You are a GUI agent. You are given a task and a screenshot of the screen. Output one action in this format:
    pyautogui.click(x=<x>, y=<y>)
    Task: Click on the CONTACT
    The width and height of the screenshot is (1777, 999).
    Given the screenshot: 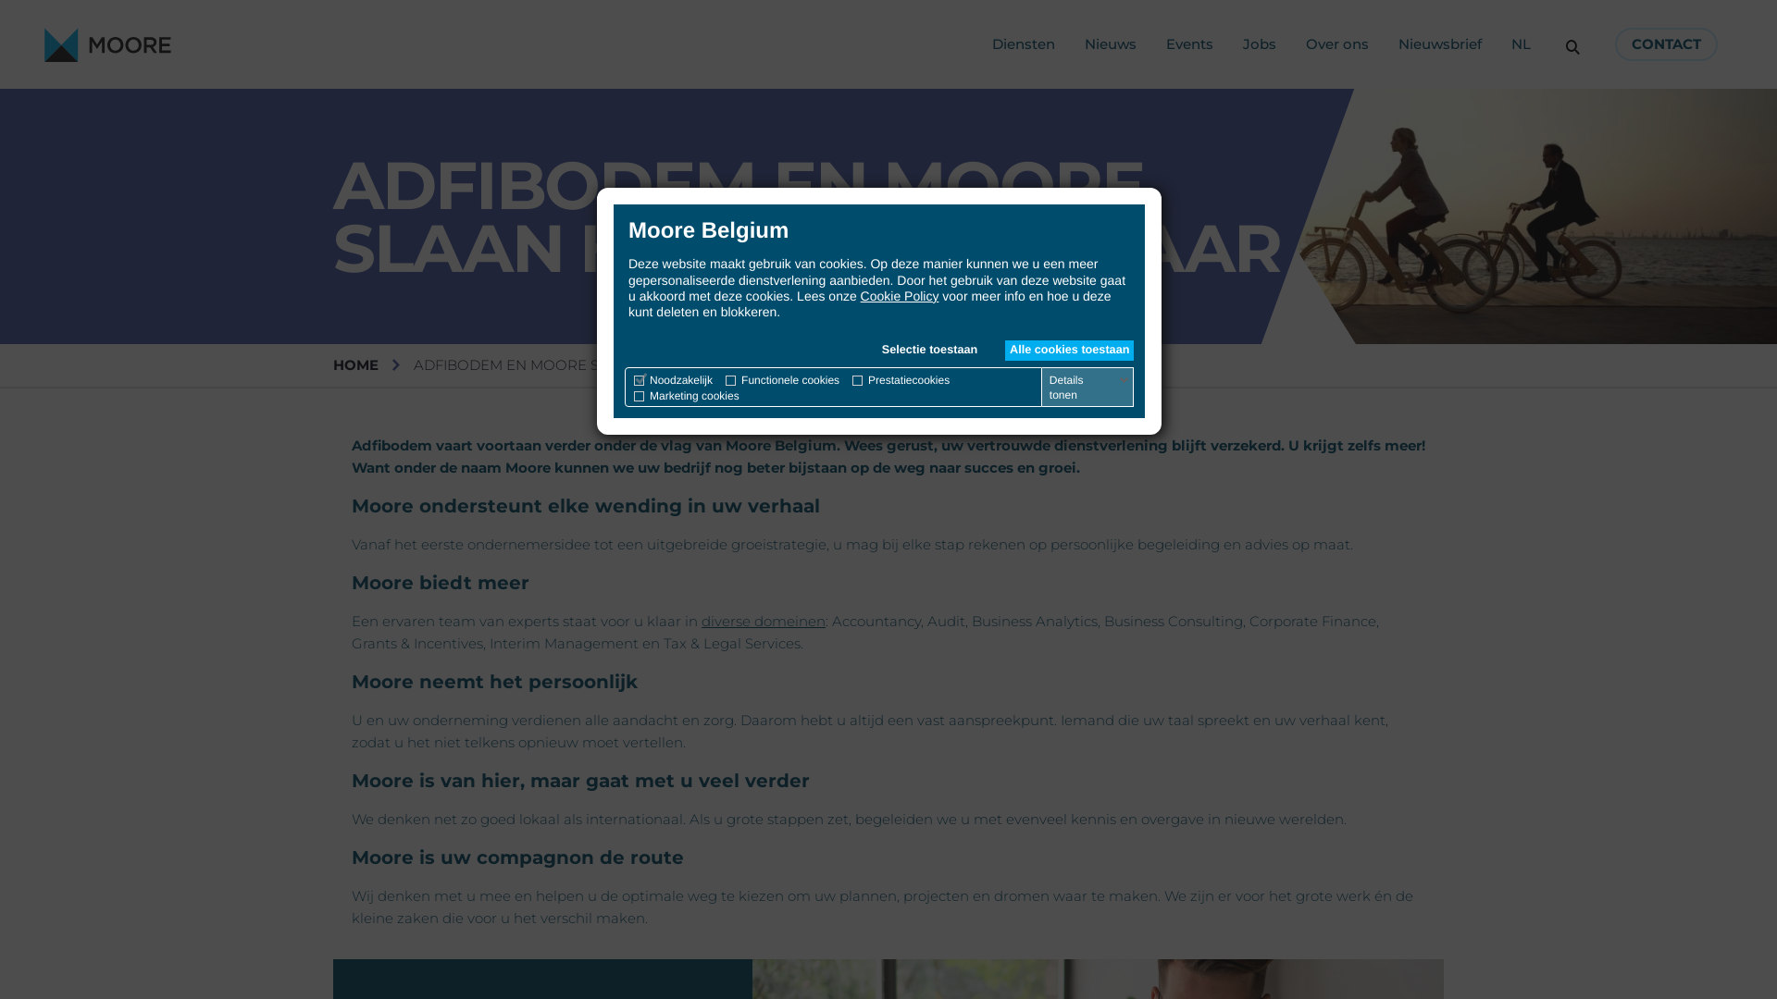 What is the action you would take?
    pyautogui.click(x=1666, y=44)
    